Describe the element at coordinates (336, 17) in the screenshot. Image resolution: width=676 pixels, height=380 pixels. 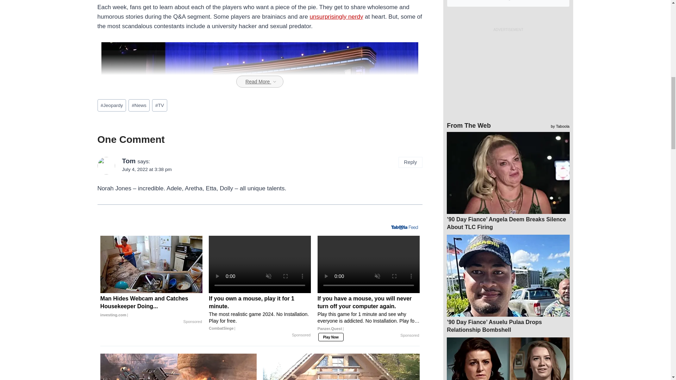
I see `unsurprisingly nerdy` at that location.